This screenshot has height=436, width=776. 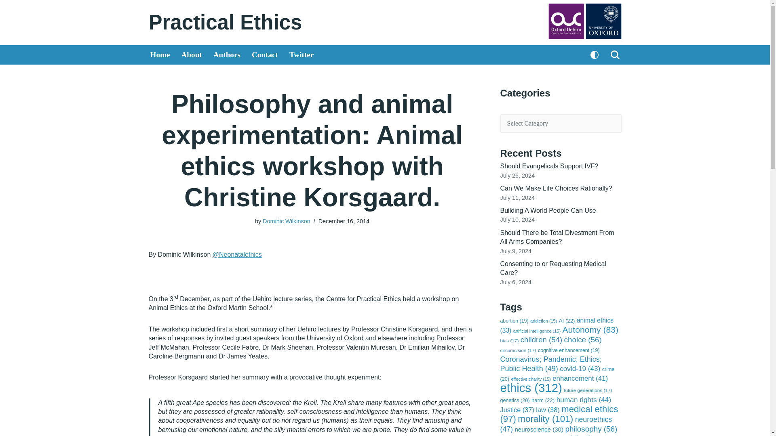 I want to click on Consenting to or Requesting Medical Care?, so click(x=553, y=268).